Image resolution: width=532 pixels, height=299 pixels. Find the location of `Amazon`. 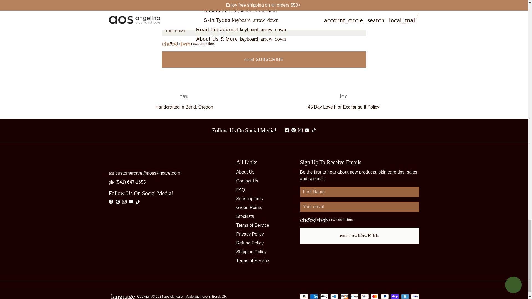

Amazon is located at coordinates (304, 296).